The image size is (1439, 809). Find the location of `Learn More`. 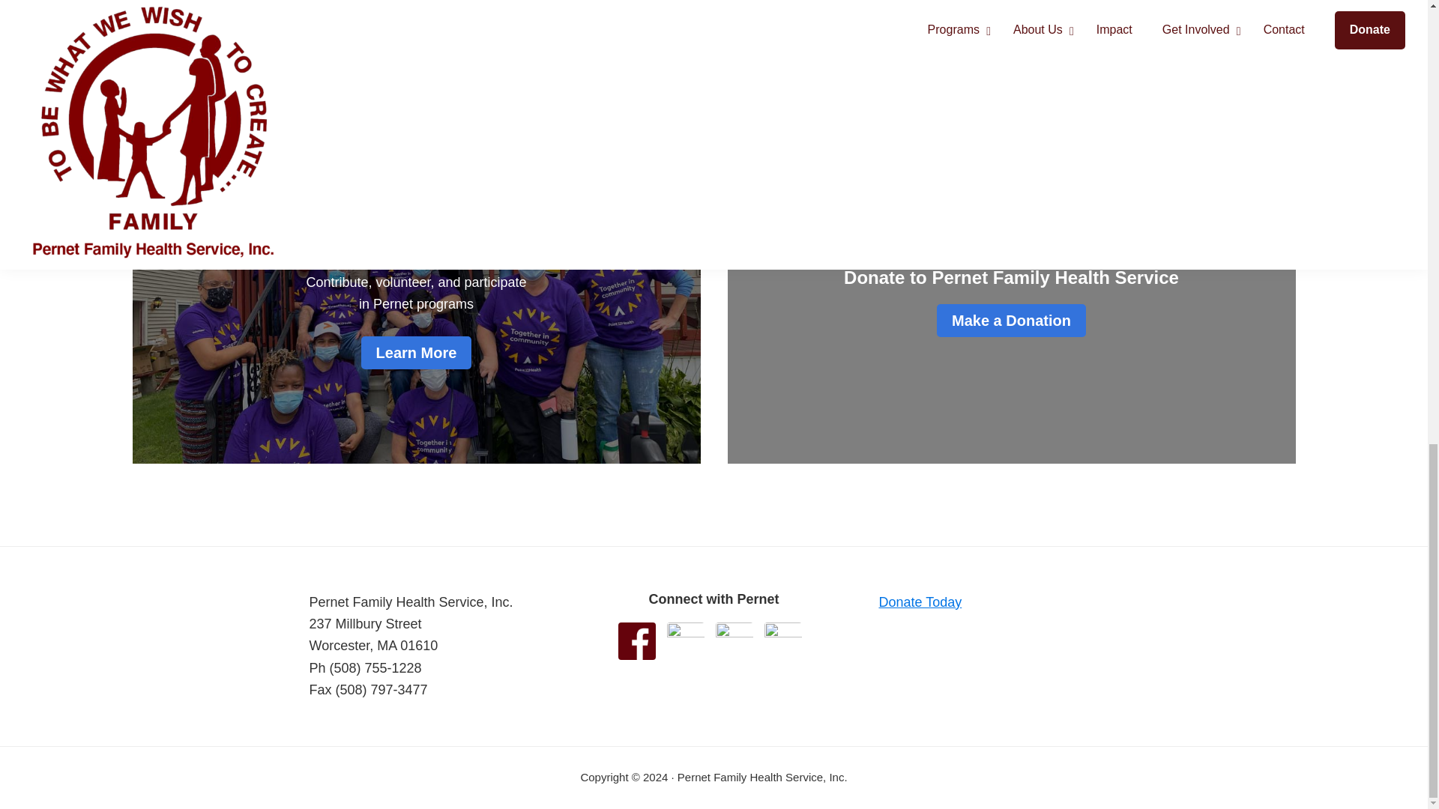

Learn More is located at coordinates (416, 352).